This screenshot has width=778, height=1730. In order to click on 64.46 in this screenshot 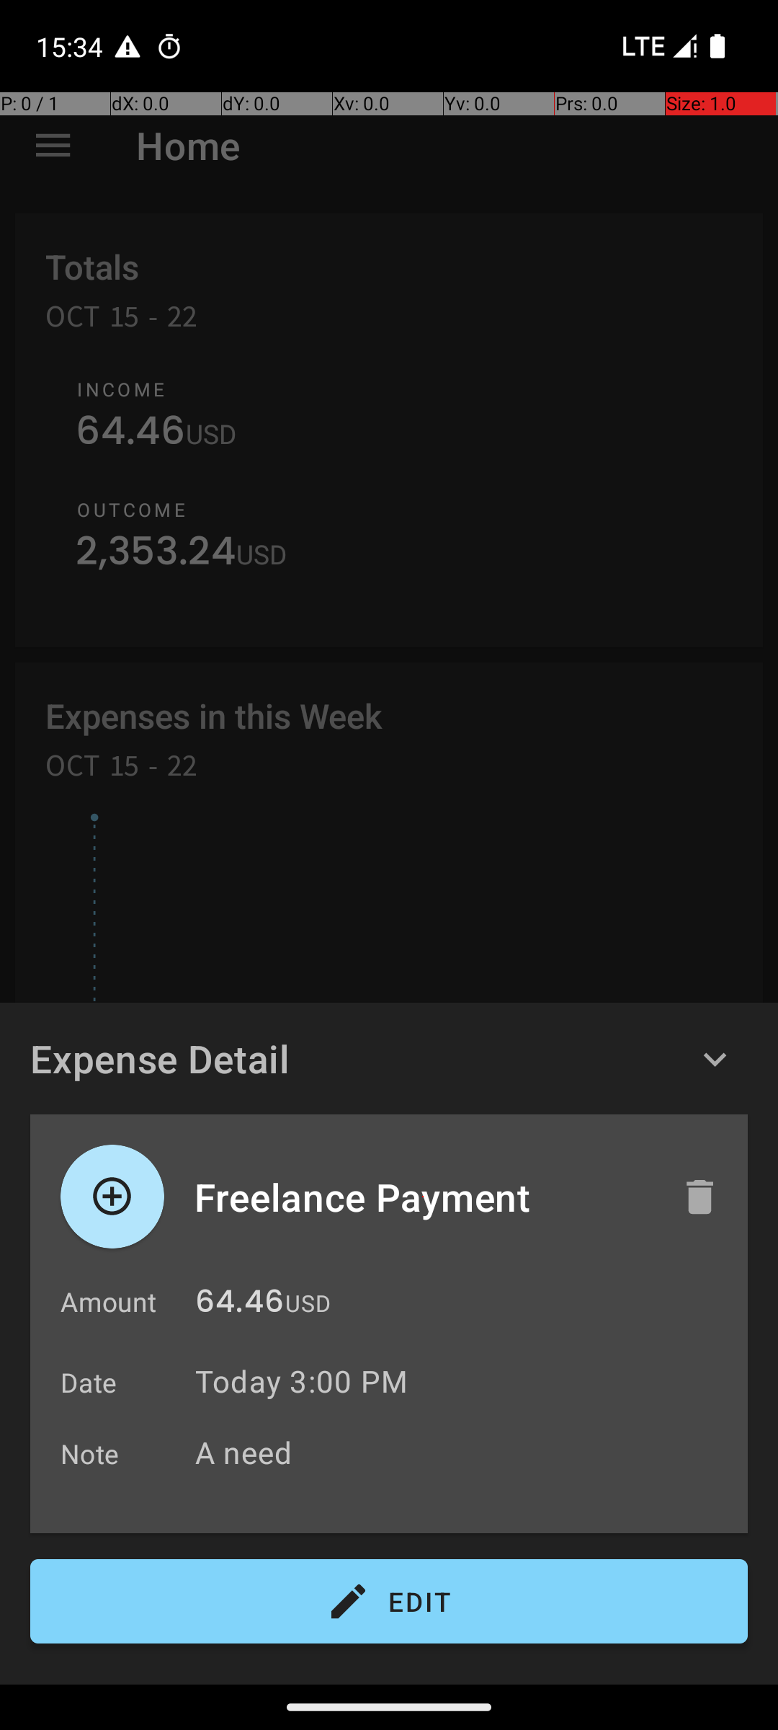, I will do `click(239, 1305)`.